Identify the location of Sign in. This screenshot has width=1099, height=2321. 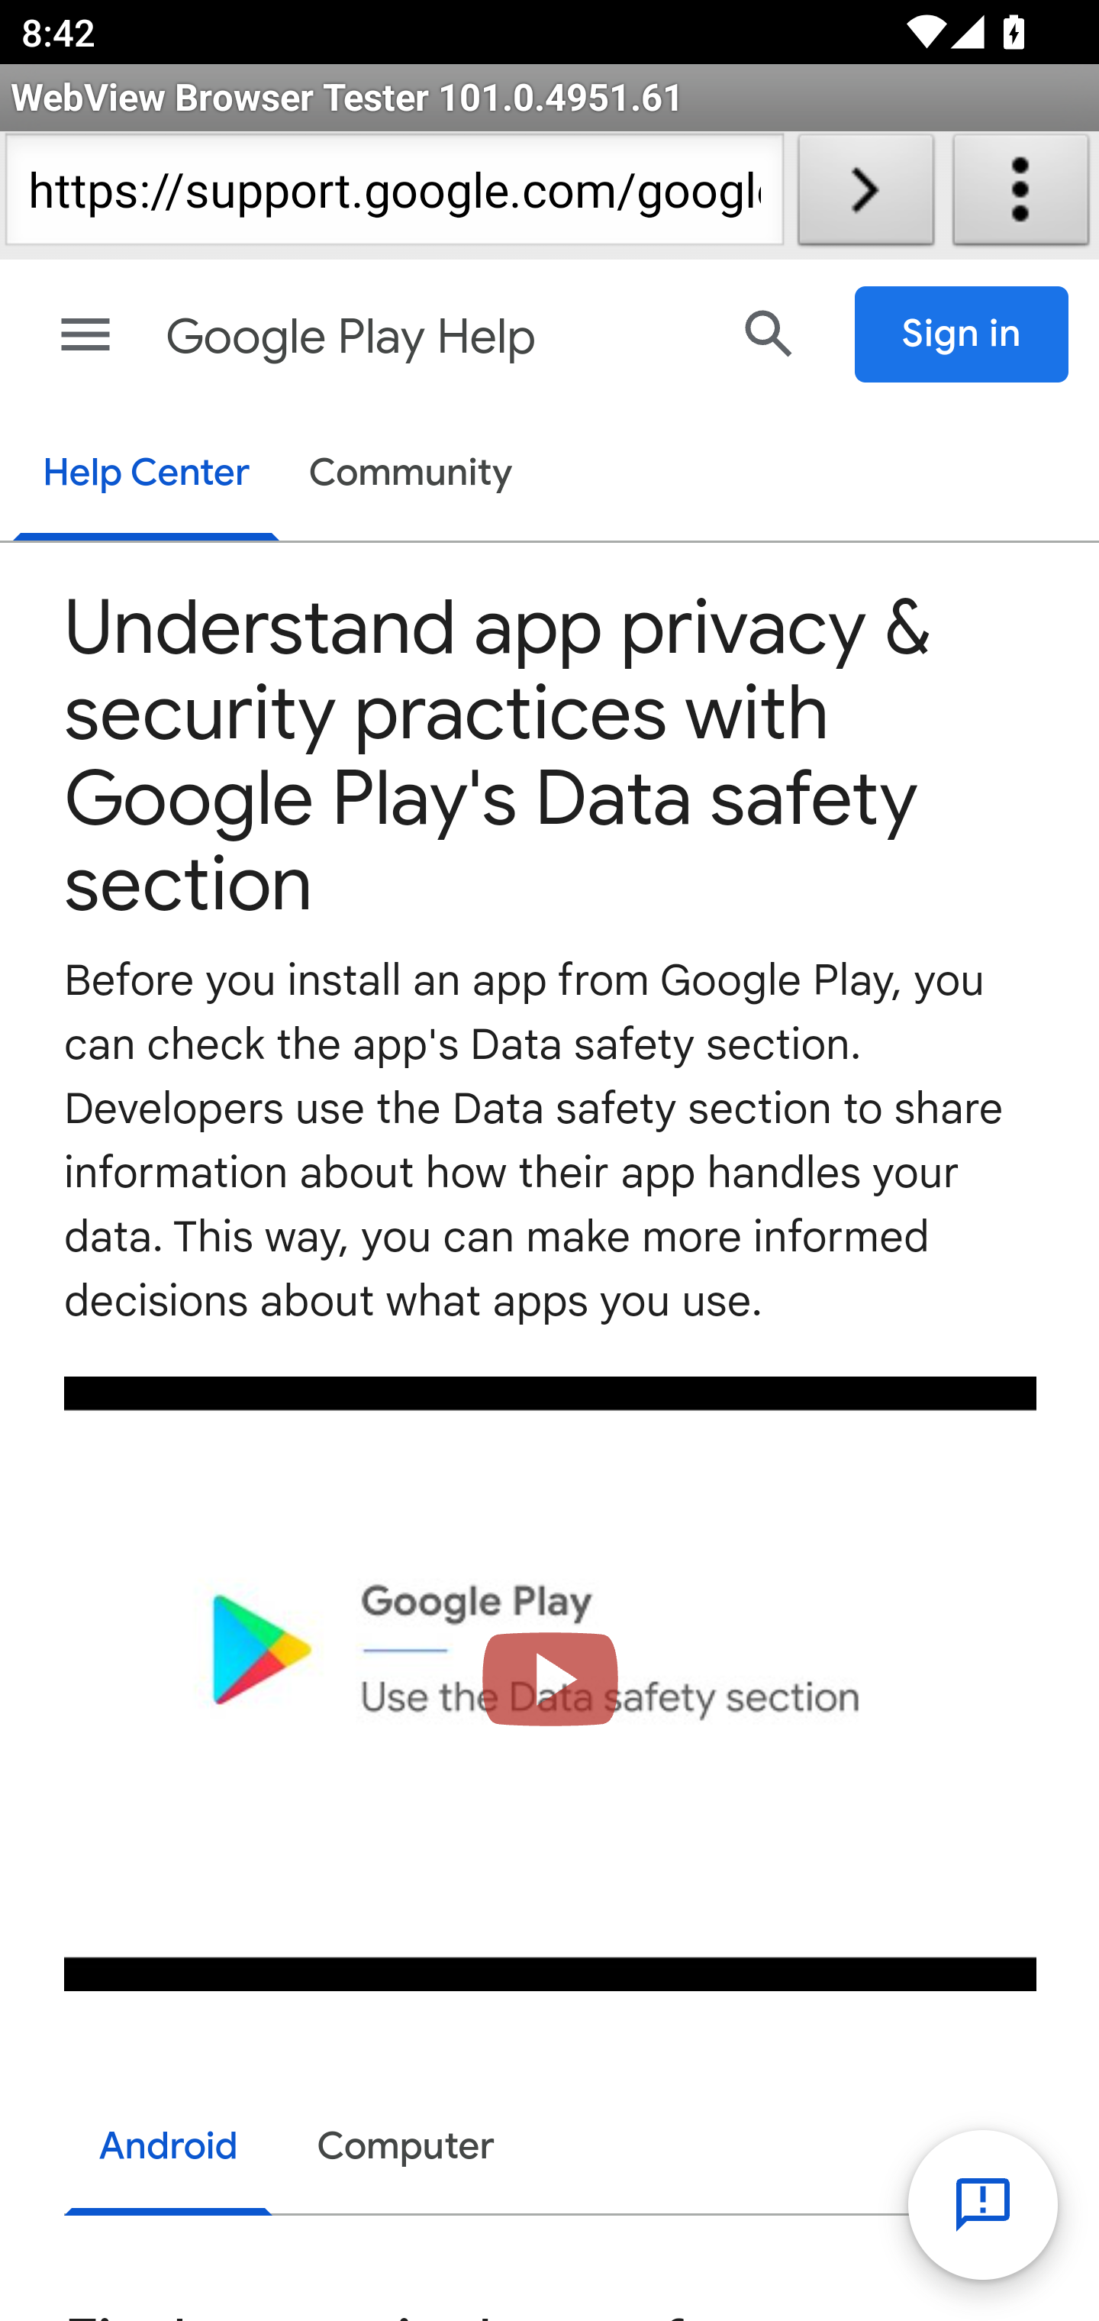
(962, 334).